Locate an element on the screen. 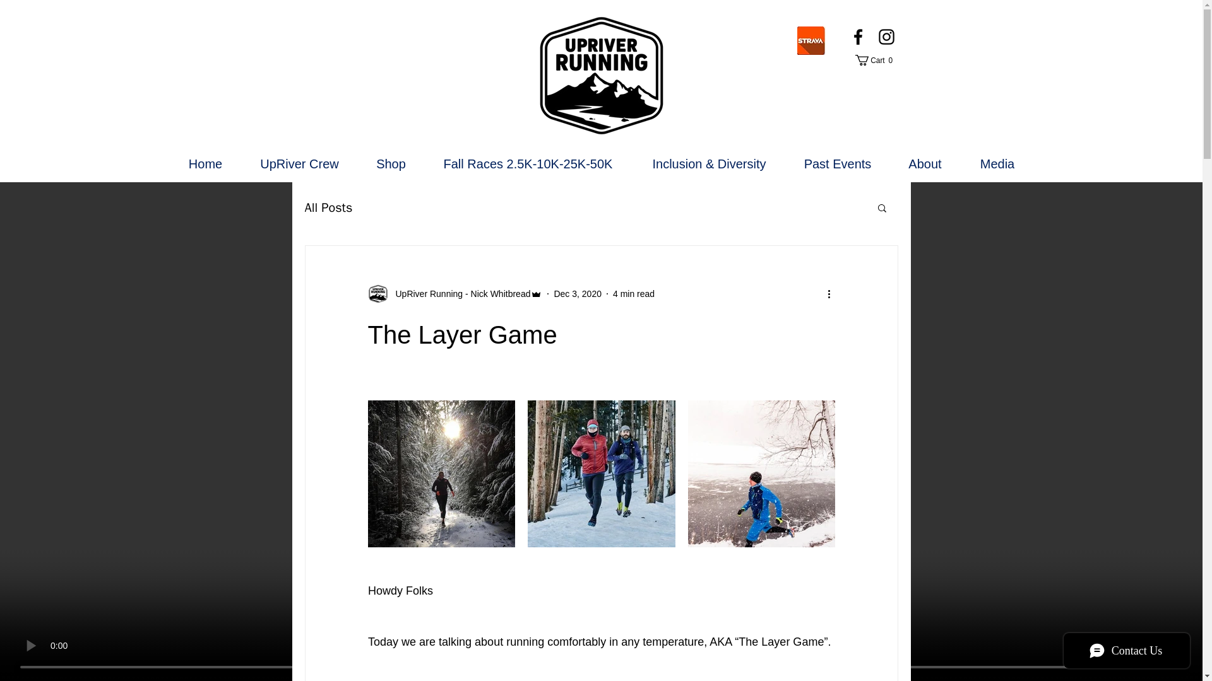  About is located at coordinates (206, 164).